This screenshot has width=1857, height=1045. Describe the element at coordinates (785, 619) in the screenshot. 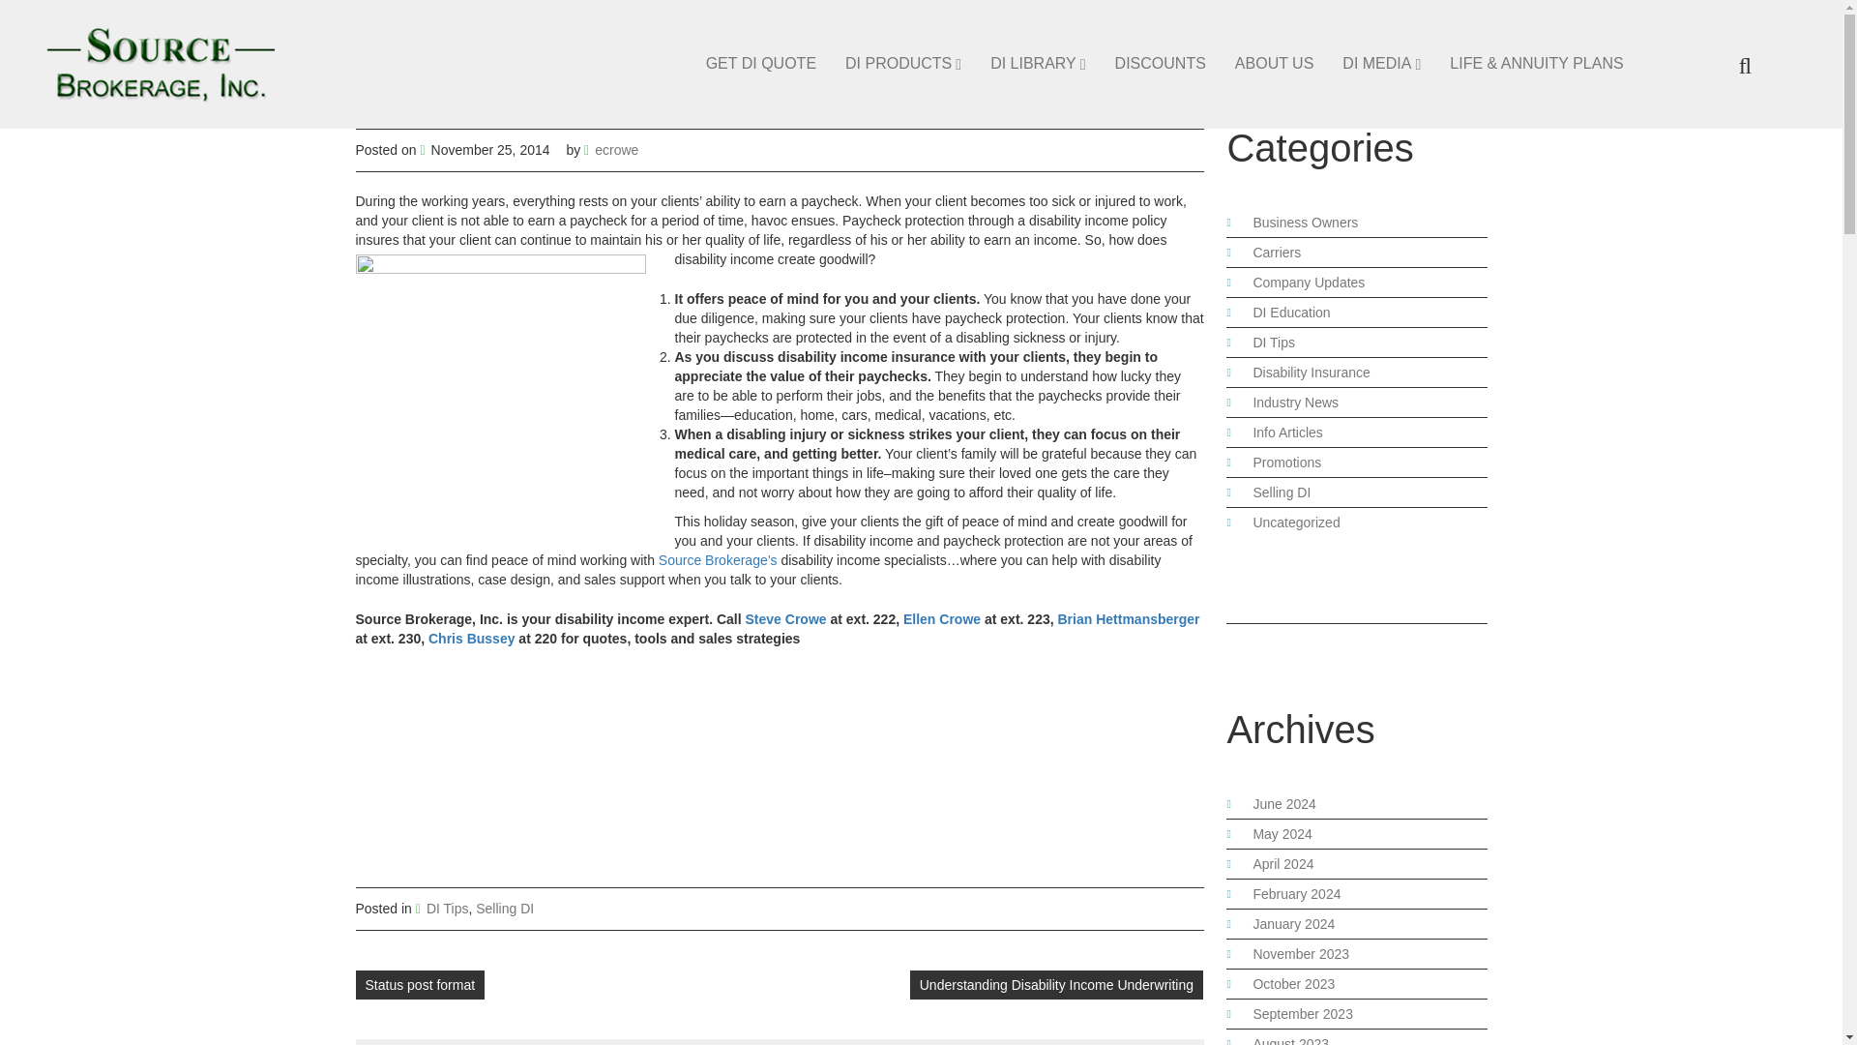

I see `Steve Crowe` at that location.